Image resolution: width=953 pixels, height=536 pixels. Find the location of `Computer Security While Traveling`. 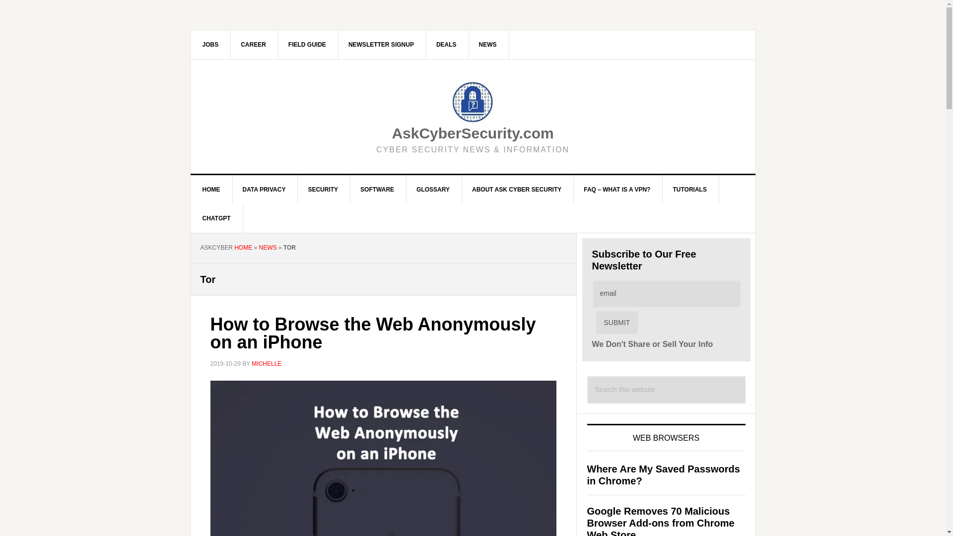

Computer Security While Traveling is located at coordinates (307, 44).